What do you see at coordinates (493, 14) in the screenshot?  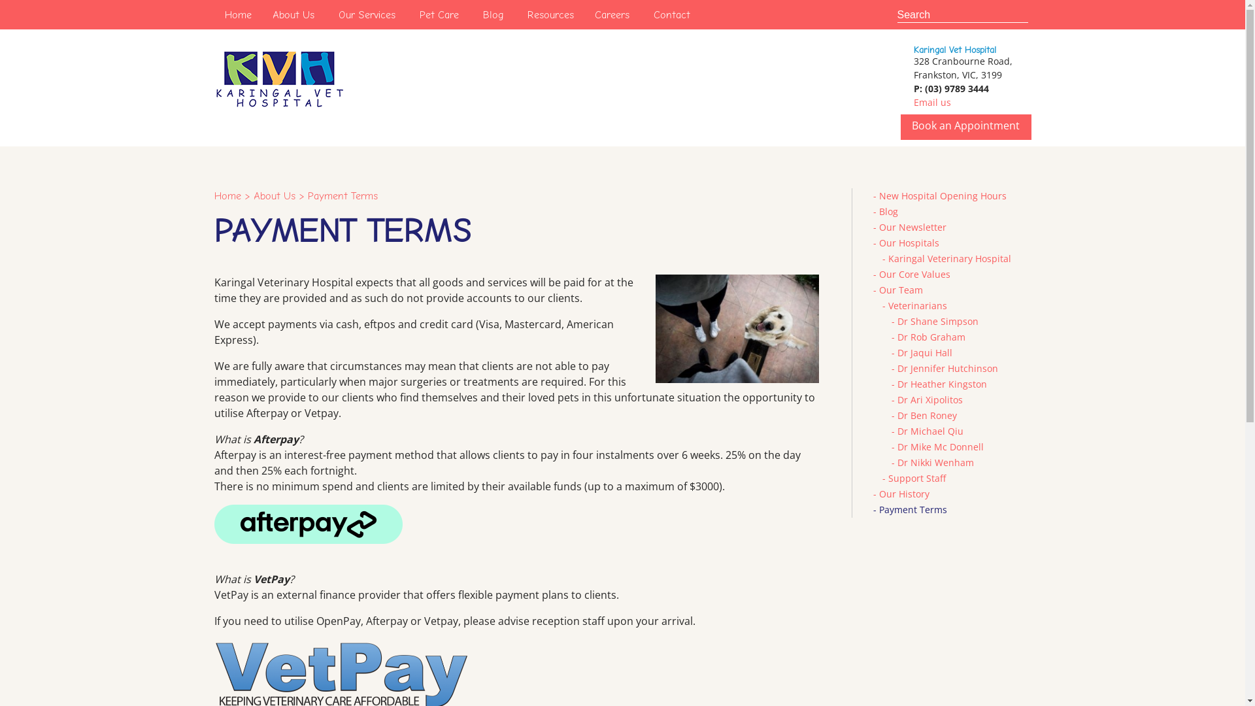 I see `Blog` at bounding box center [493, 14].